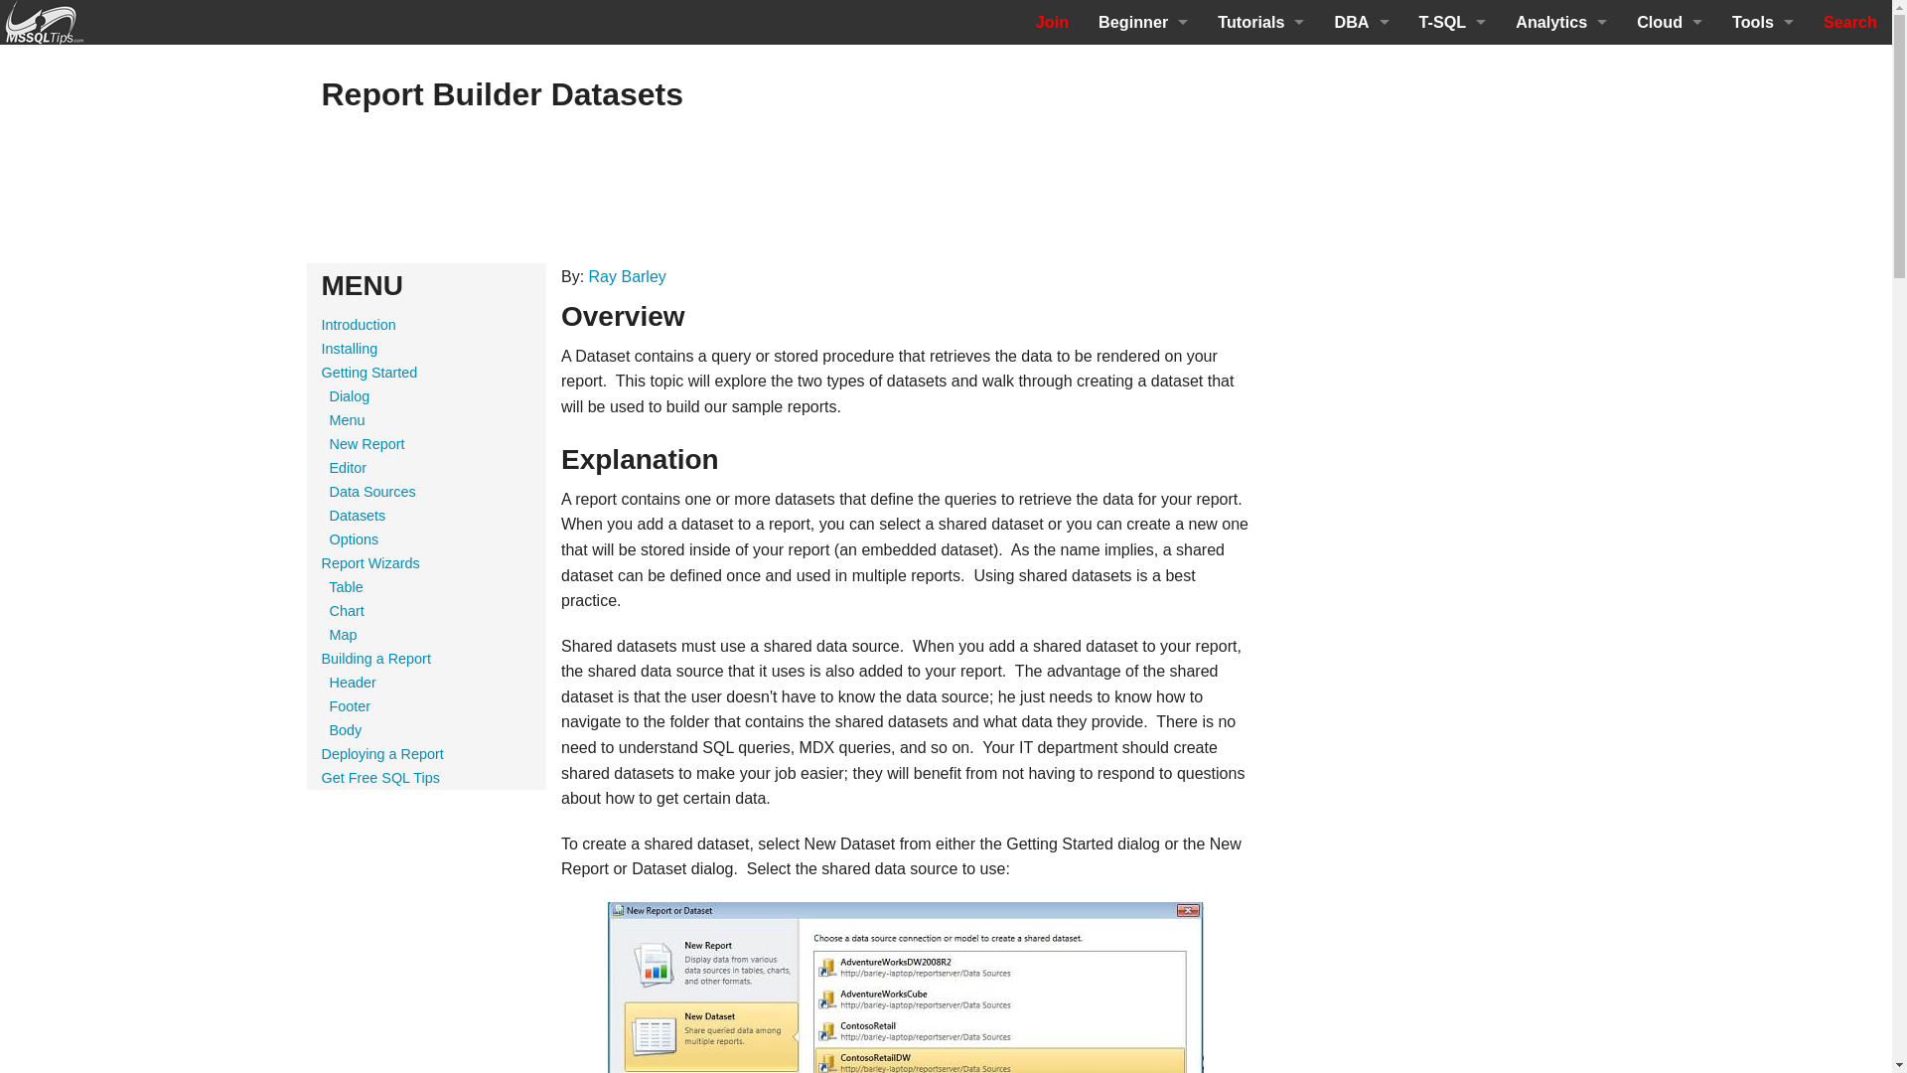  I want to click on All Tutorials, so click(1261, 335).